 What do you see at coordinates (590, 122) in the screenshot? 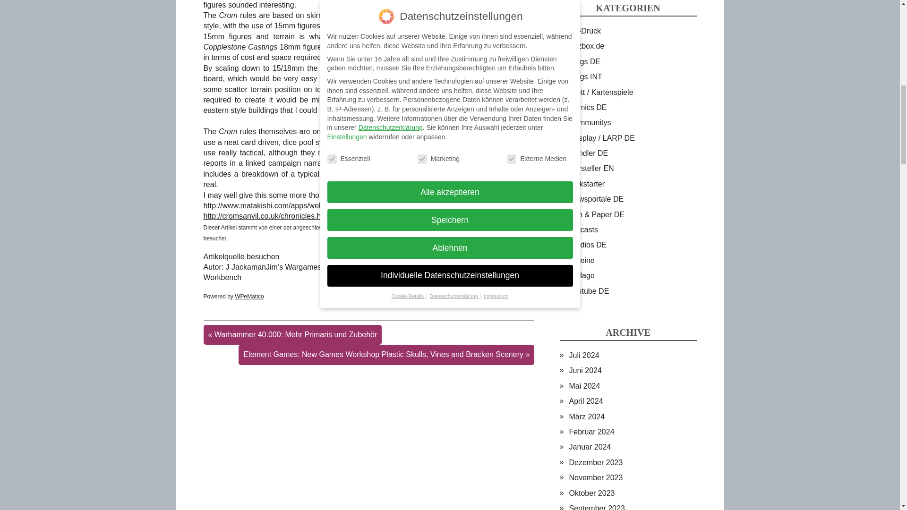
I see `Communitys` at bounding box center [590, 122].